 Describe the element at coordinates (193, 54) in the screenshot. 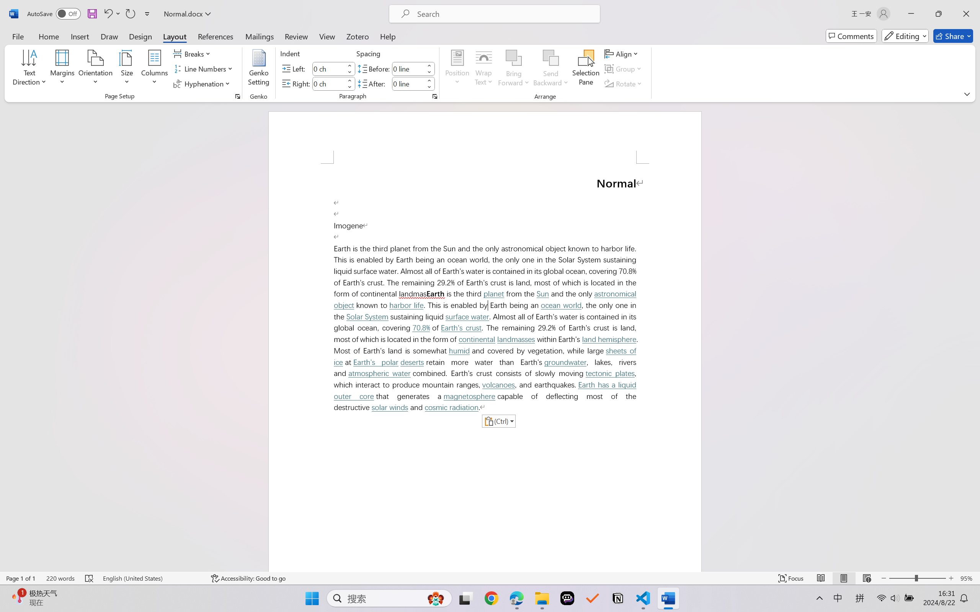

I see `Breaks` at that location.